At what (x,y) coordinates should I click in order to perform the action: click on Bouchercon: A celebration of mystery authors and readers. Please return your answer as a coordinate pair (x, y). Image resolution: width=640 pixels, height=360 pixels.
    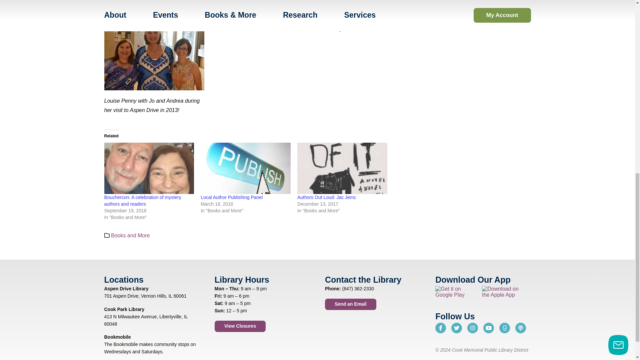
    Looking at the image, I should click on (149, 168).